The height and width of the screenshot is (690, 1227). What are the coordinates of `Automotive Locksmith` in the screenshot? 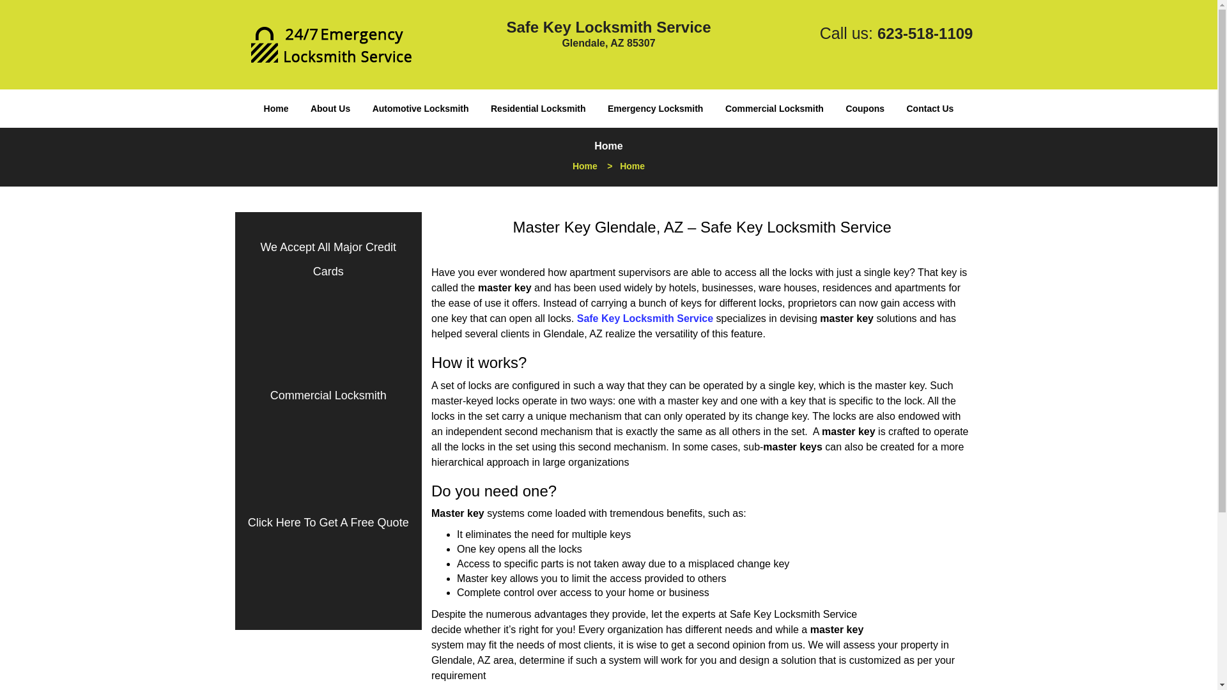 It's located at (421, 109).